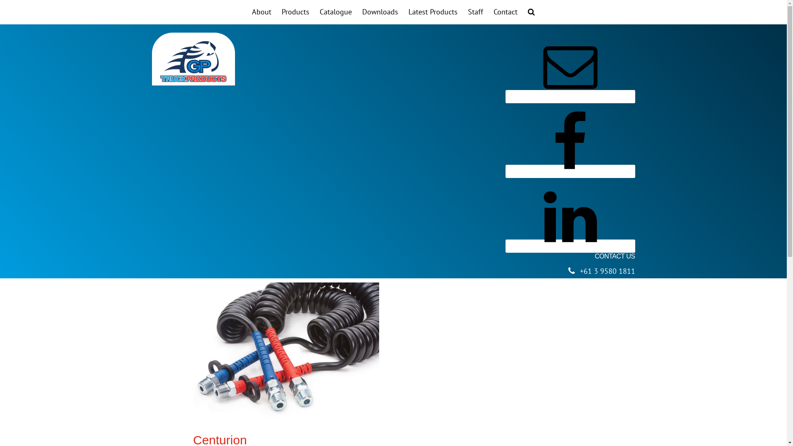 This screenshot has width=793, height=446. Describe the element at coordinates (409, 407) in the screenshot. I see `Archive` at that location.